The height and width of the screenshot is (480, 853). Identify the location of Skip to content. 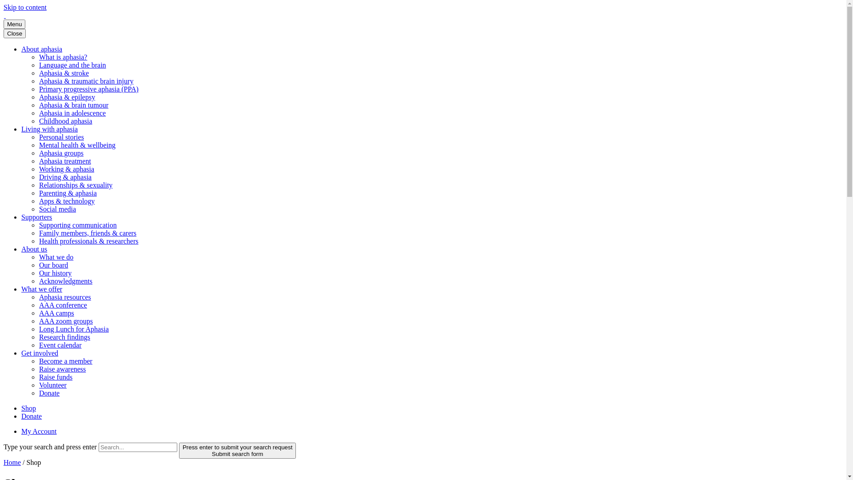
(25, 7).